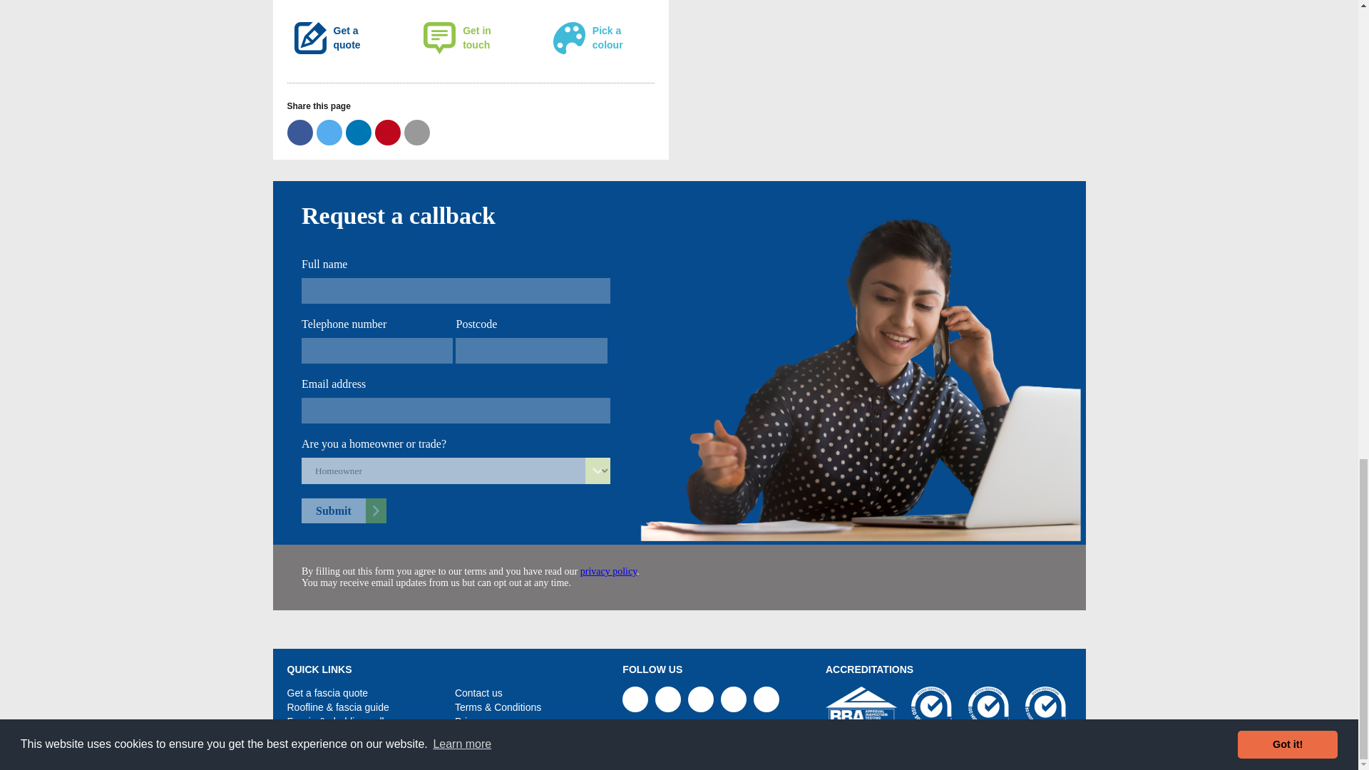 This screenshot has width=1369, height=770. What do you see at coordinates (766, 699) in the screenshot?
I see `View our YouTube videos` at bounding box center [766, 699].